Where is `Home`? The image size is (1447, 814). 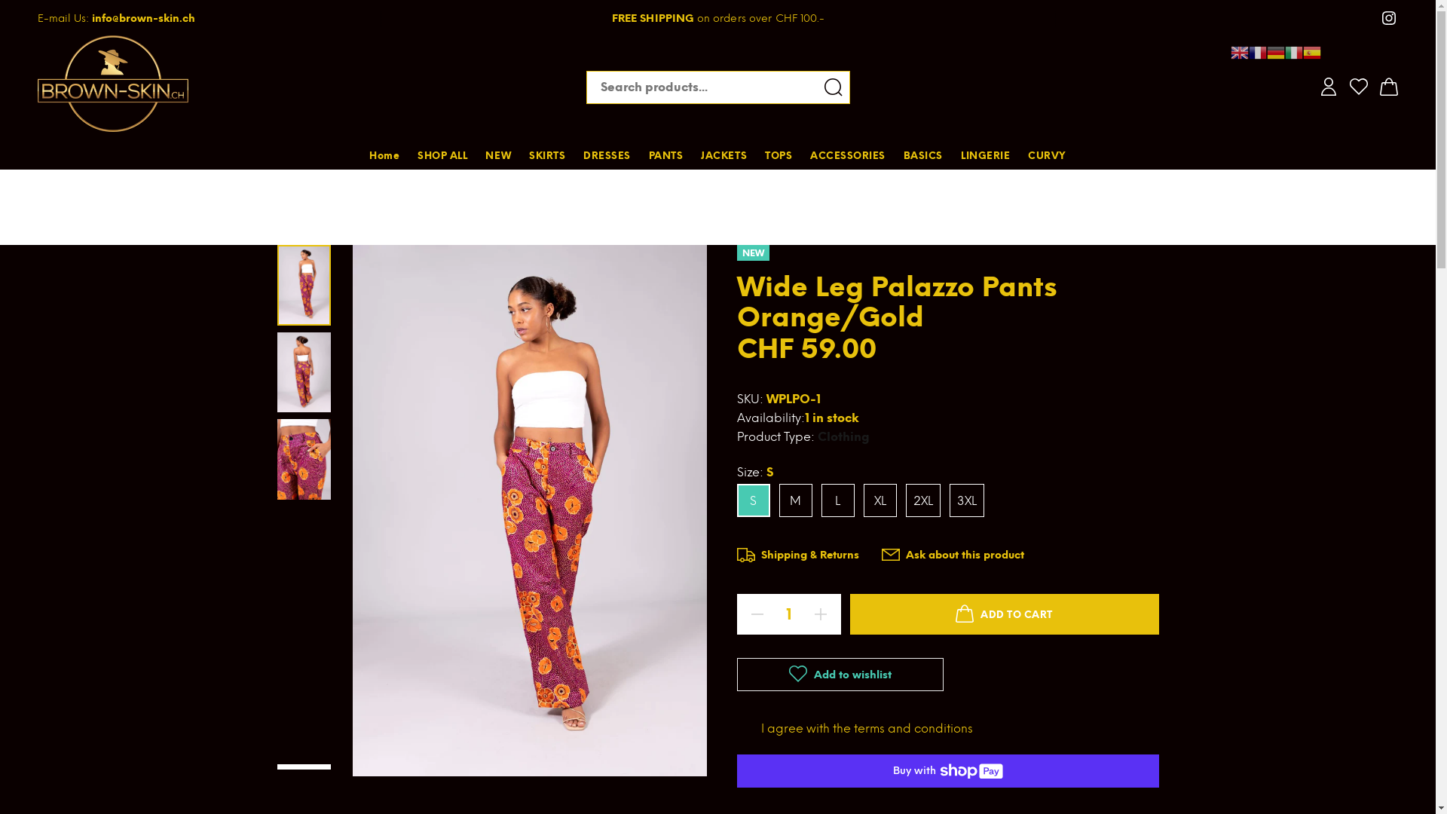 Home is located at coordinates (389, 155).